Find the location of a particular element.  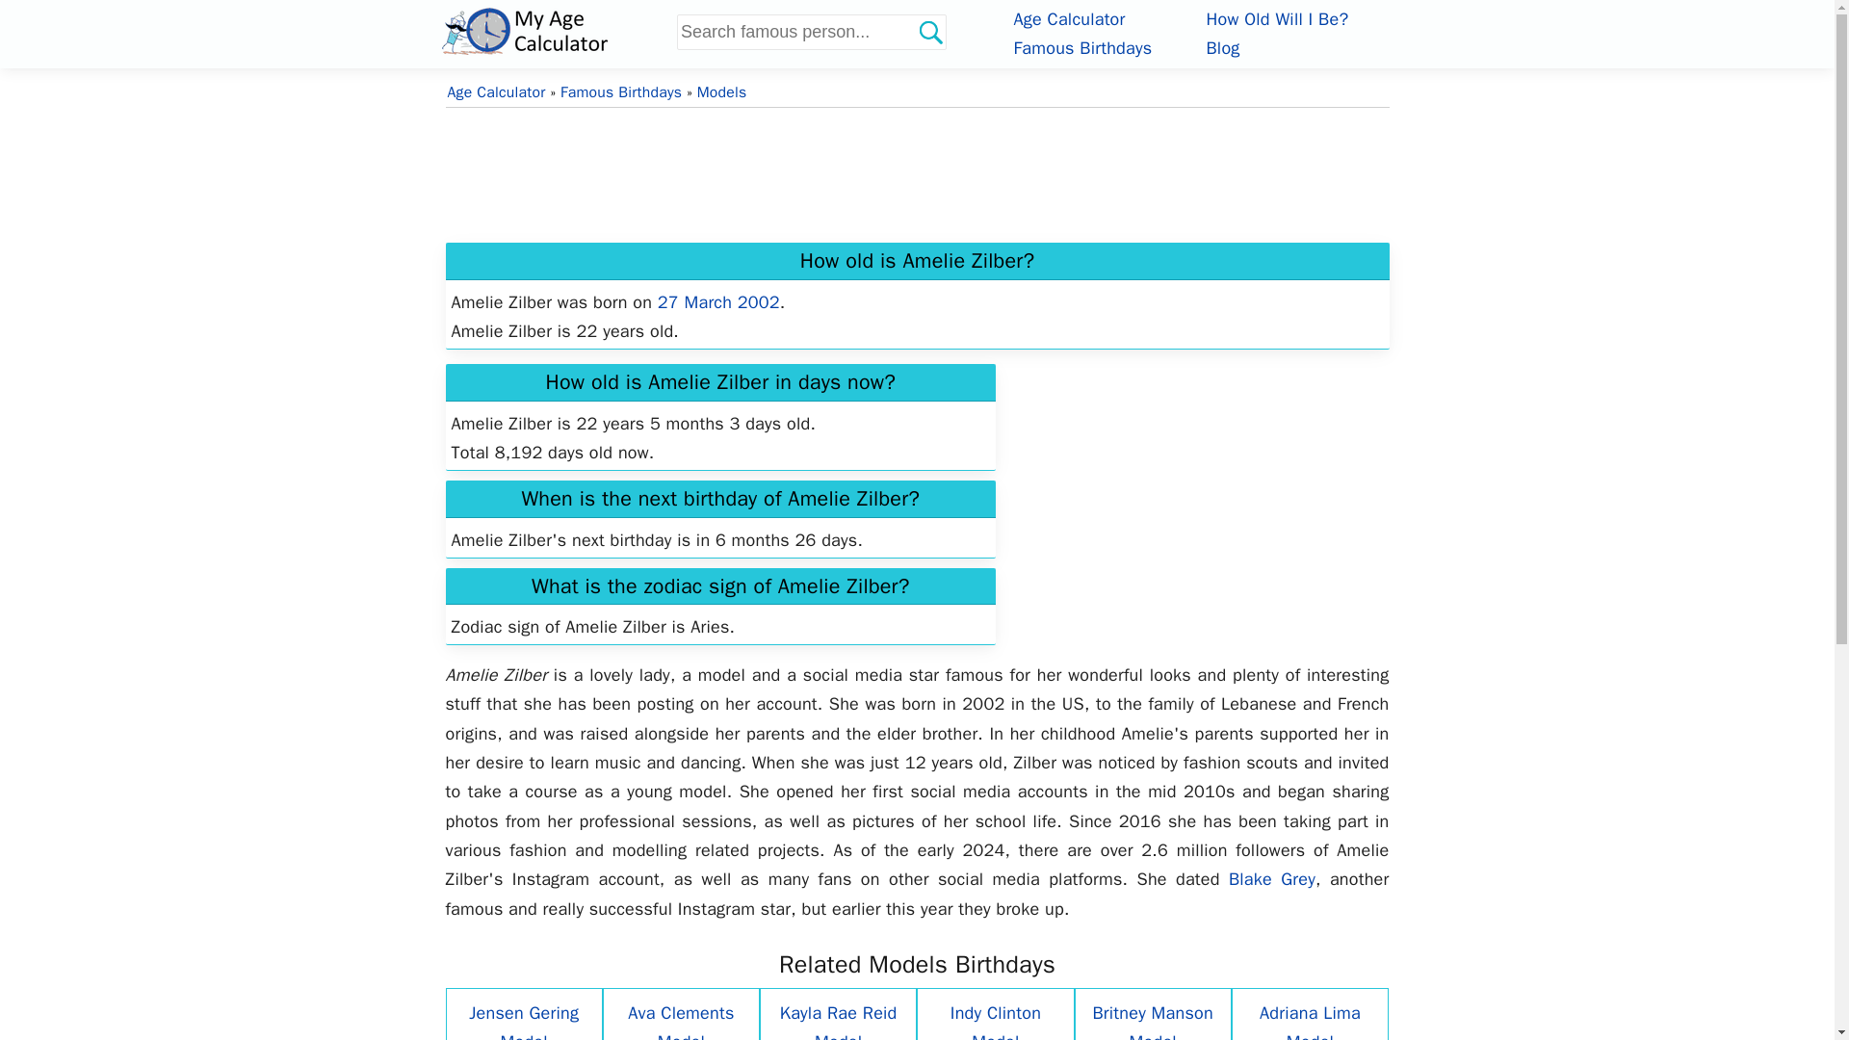

Famous Birthdays is located at coordinates (1082, 47).